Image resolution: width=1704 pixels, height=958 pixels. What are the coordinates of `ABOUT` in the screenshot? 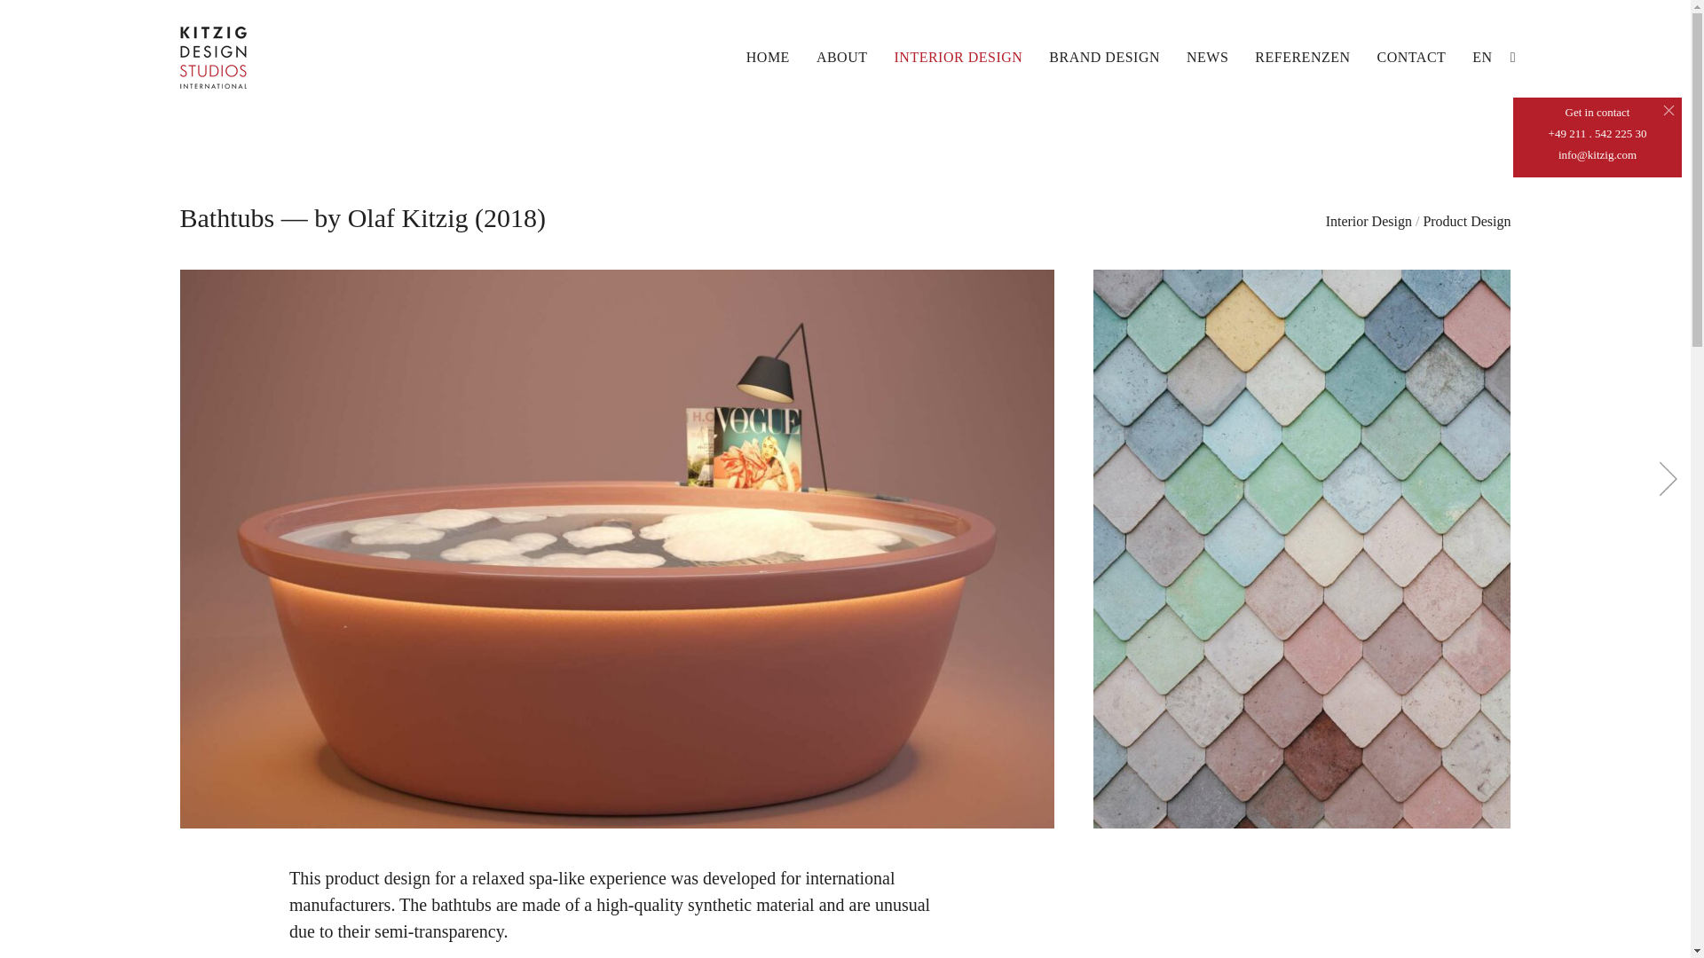 It's located at (841, 57).